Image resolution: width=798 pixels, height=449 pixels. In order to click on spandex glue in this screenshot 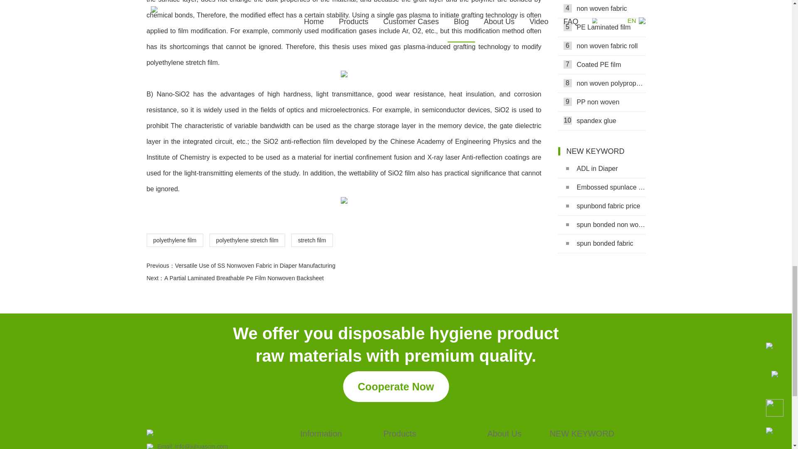, I will do `click(601, 121)`.